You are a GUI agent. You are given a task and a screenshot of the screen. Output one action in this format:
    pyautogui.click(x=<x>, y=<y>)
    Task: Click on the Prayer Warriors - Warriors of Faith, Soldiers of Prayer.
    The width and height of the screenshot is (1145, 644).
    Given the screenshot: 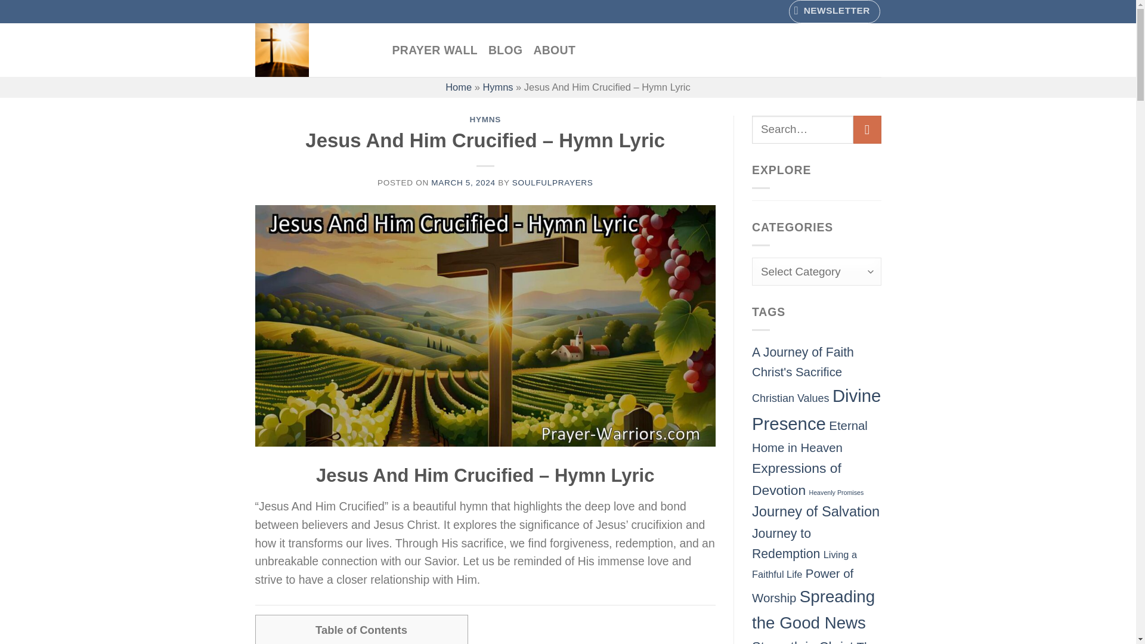 What is the action you would take?
    pyautogui.click(x=315, y=49)
    